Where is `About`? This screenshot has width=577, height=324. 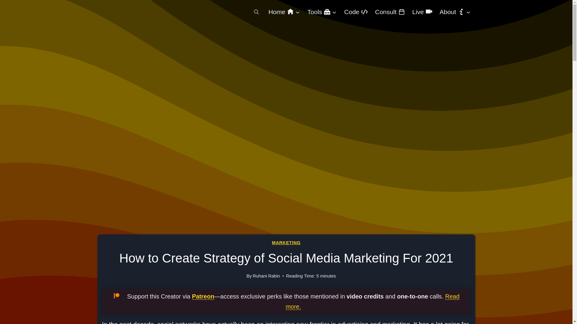 About is located at coordinates (455, 12).